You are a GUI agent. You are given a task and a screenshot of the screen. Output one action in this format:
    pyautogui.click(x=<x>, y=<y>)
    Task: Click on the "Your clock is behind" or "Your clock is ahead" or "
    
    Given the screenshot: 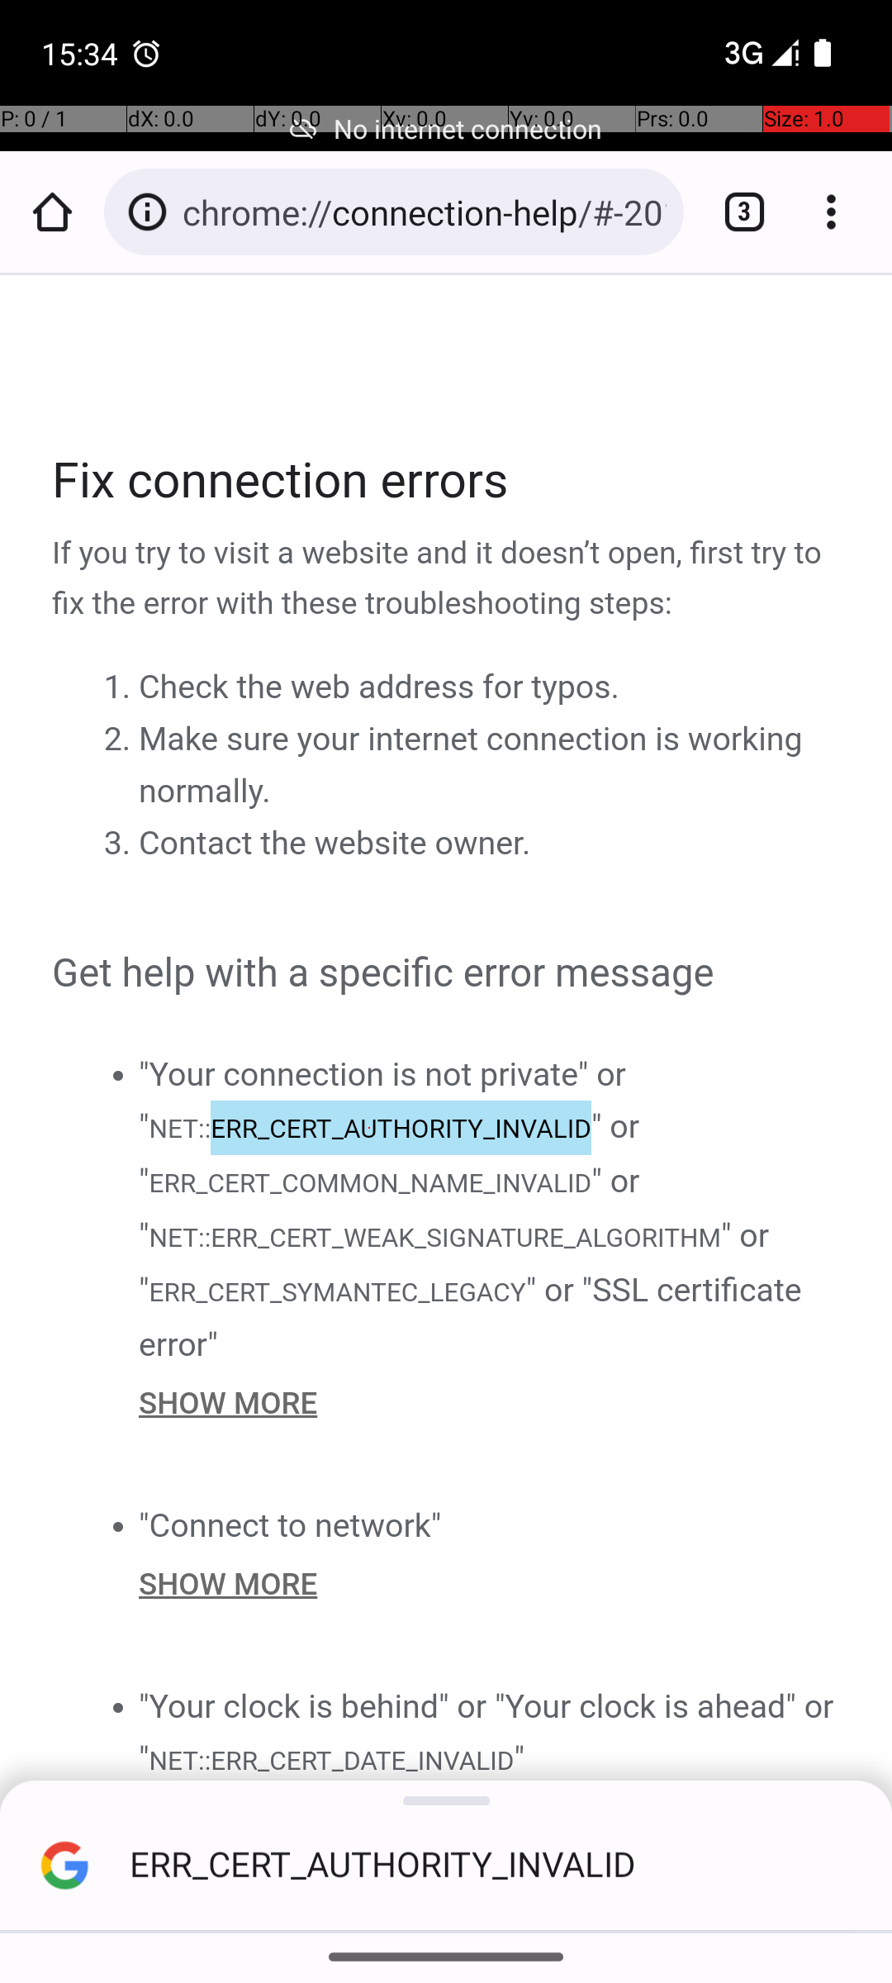 What is the action you would take?
    pyautogui.click(x=486, y=1732)
    